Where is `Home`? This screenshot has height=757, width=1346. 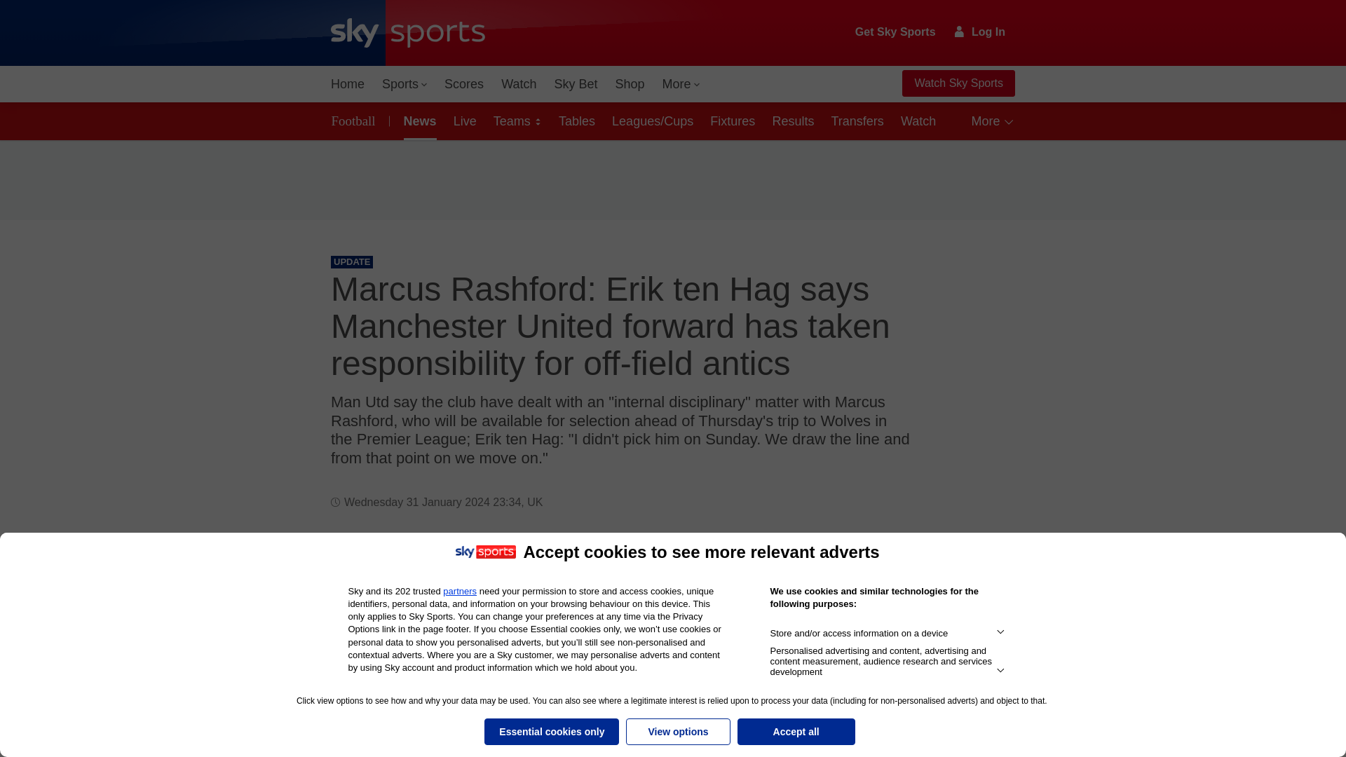 Home is located at coordinates (348, 84).